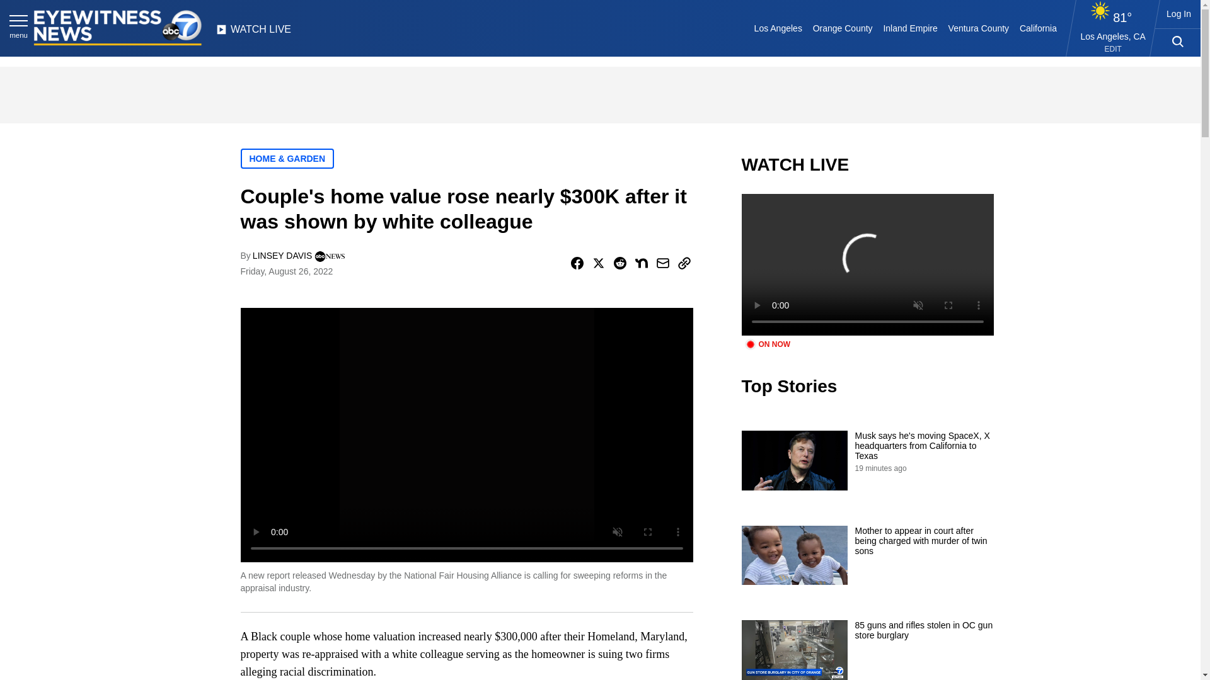 This screenshot has width=1210, height=680. Describe the element at coordinates (778, 28) in the screenshot. I see `Los Angeles` at that location.